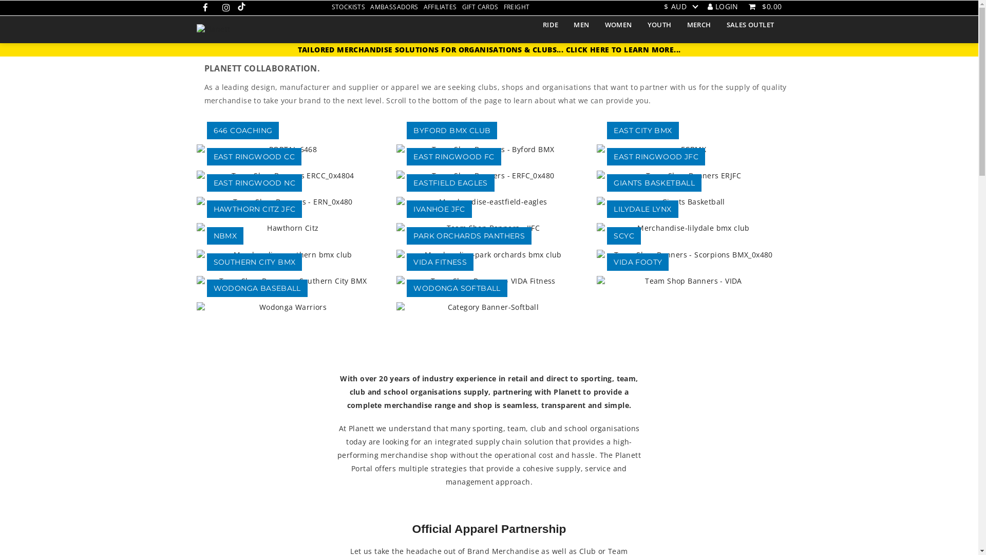 Image resolution: width=986 pixels, height=555 pixels. Describe the element at coordinates (489, 254) in the screenshot. I see `Park Orchards Panthers` at that location.